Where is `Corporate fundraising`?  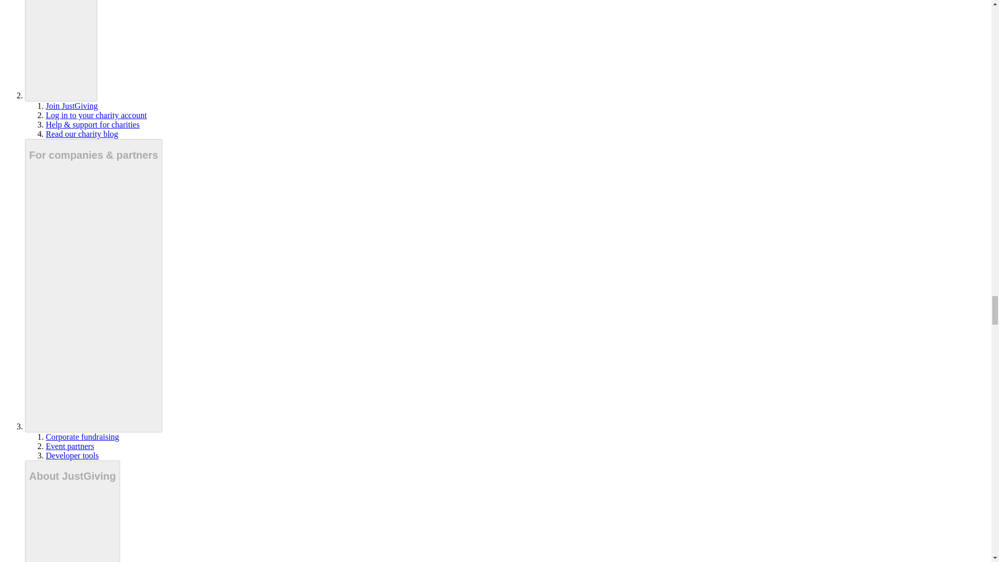
Corporate fundraising is located at coordinates (82, 436).